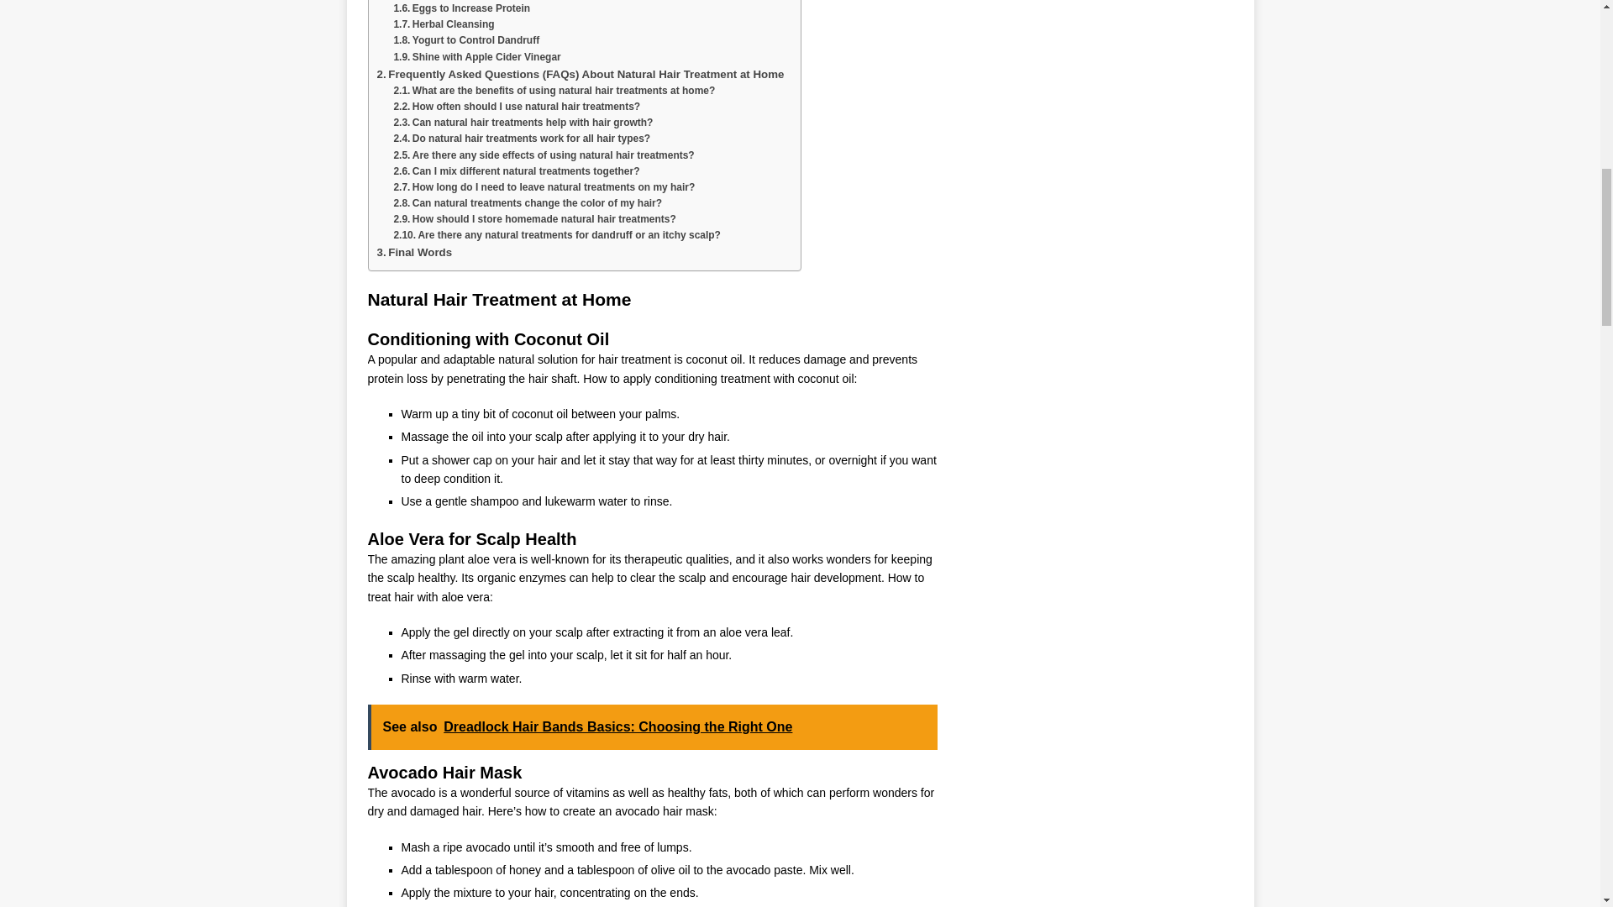 This screenshot has height=907, width=1613. What do you see at coordinates (476, 57) in the screenshot?
I see `Shine with Apple Cider Vinegar` at bounding box center [476, 57].